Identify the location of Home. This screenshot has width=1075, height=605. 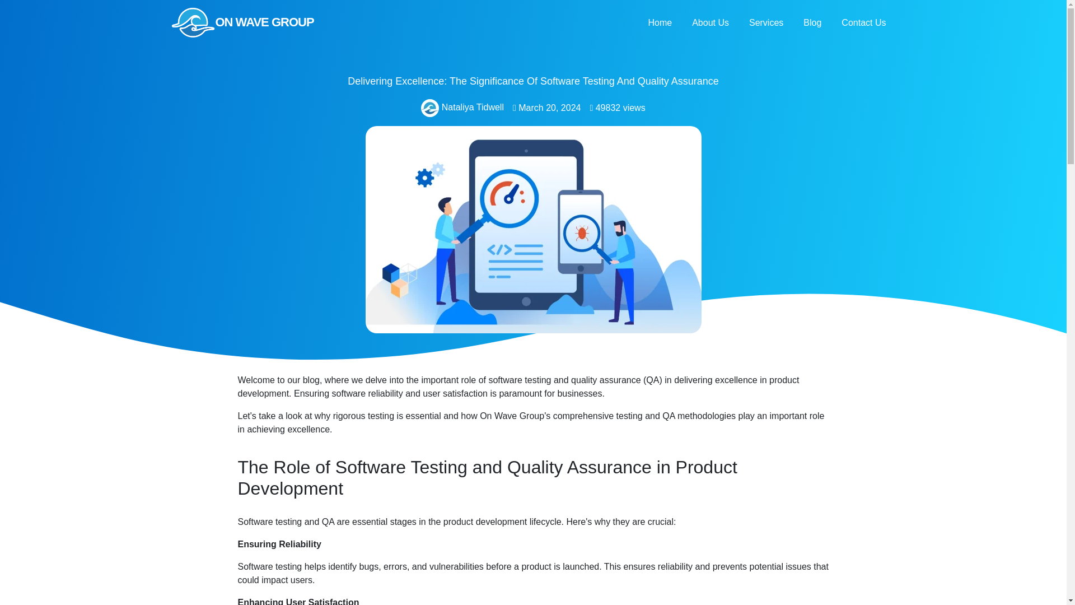
(660, 22).